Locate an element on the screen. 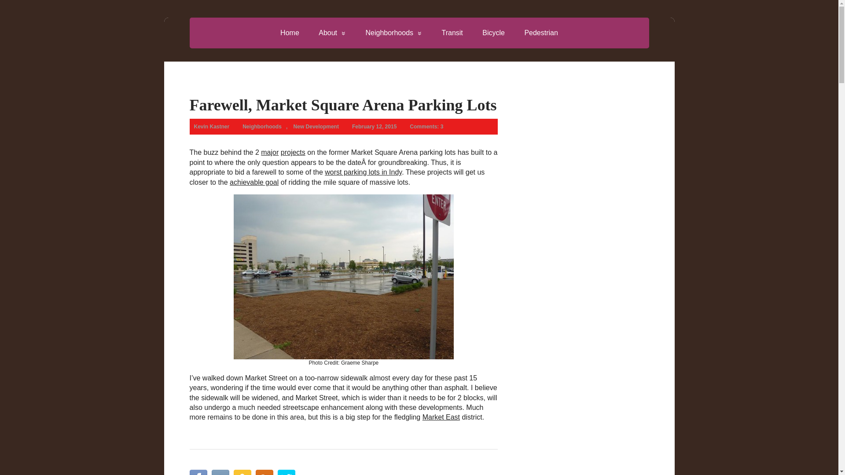  Home is located at coordinates (290, 33).